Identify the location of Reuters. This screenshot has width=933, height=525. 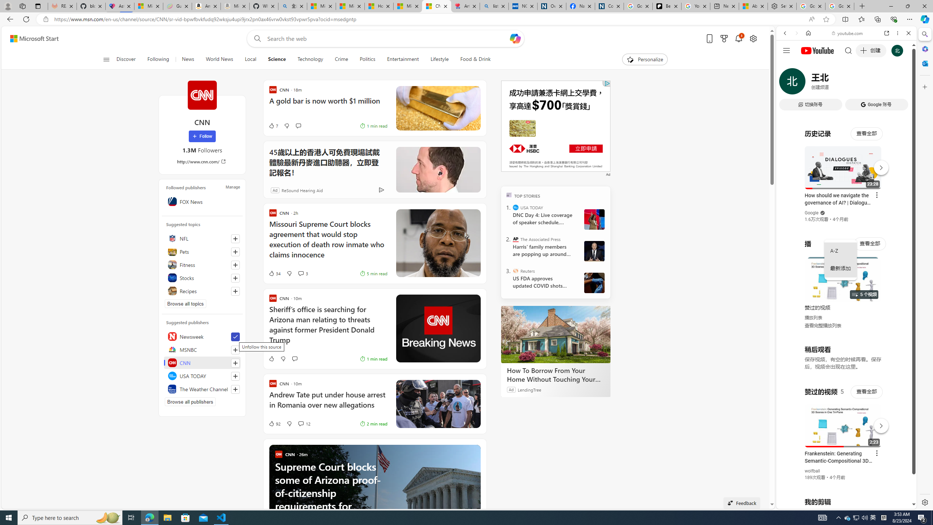
(516, 271).